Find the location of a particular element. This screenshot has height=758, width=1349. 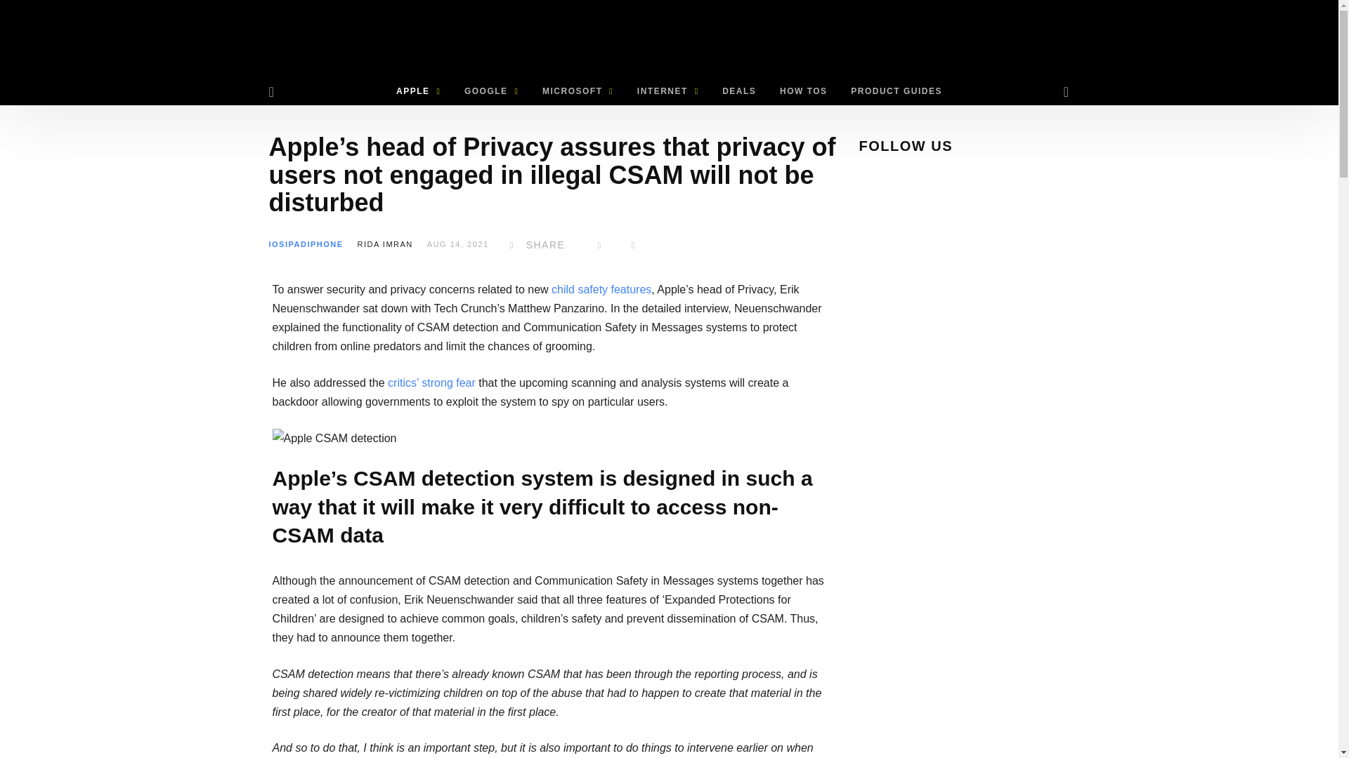

View all posts in iPhone is located at coordinates (325, 244).